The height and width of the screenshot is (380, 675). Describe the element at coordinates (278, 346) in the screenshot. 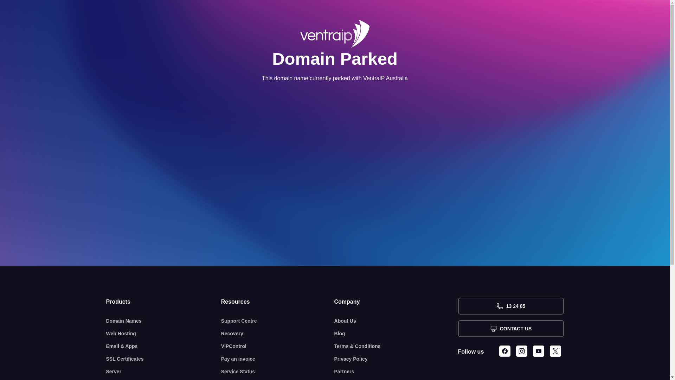

I see `VIPControl` at that location.